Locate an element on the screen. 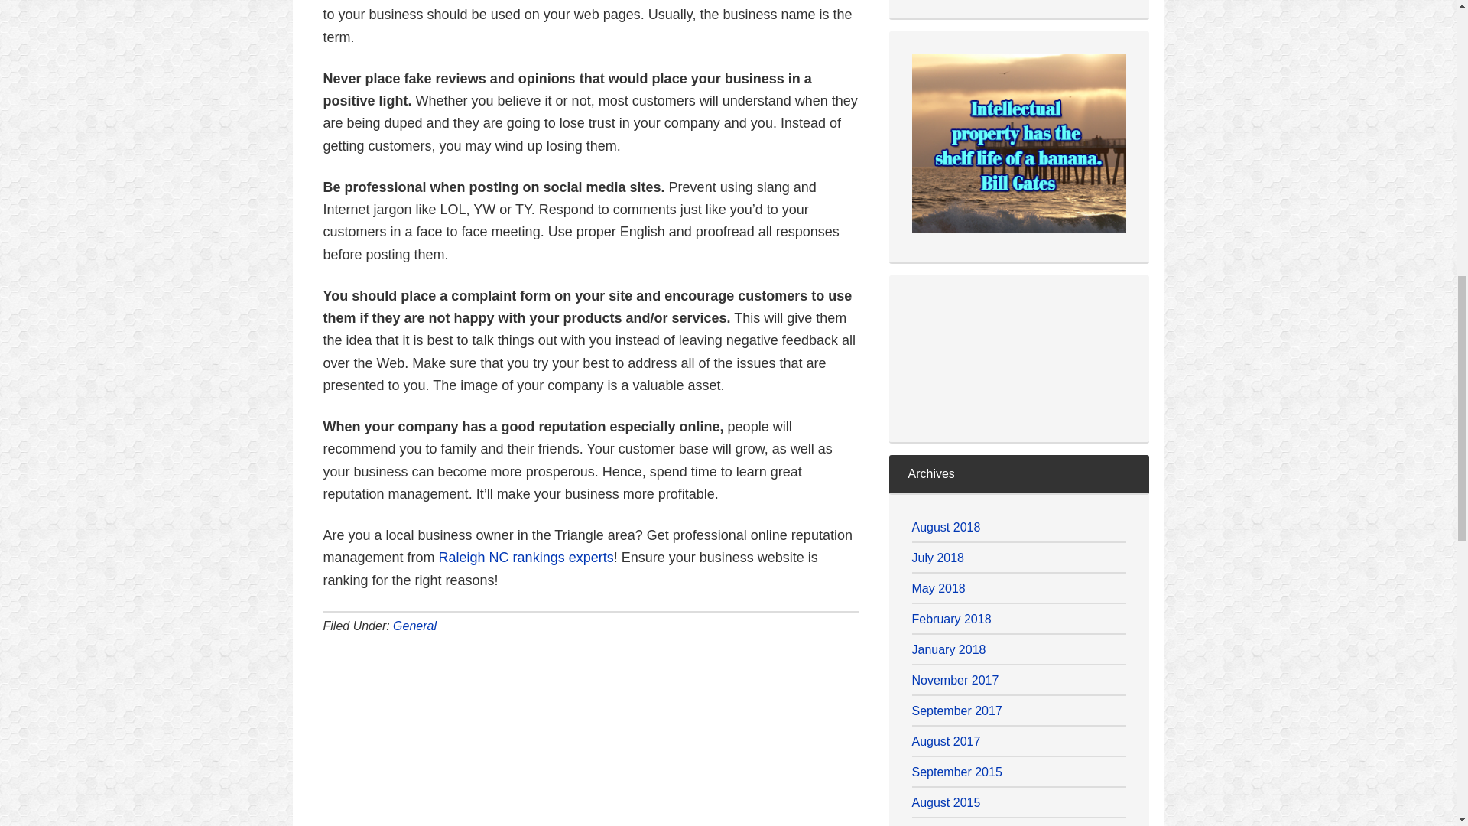 The width and height of the screenshot is (1468, 826). Raleigh NC rankings experts is located at coordinates (526, 557).